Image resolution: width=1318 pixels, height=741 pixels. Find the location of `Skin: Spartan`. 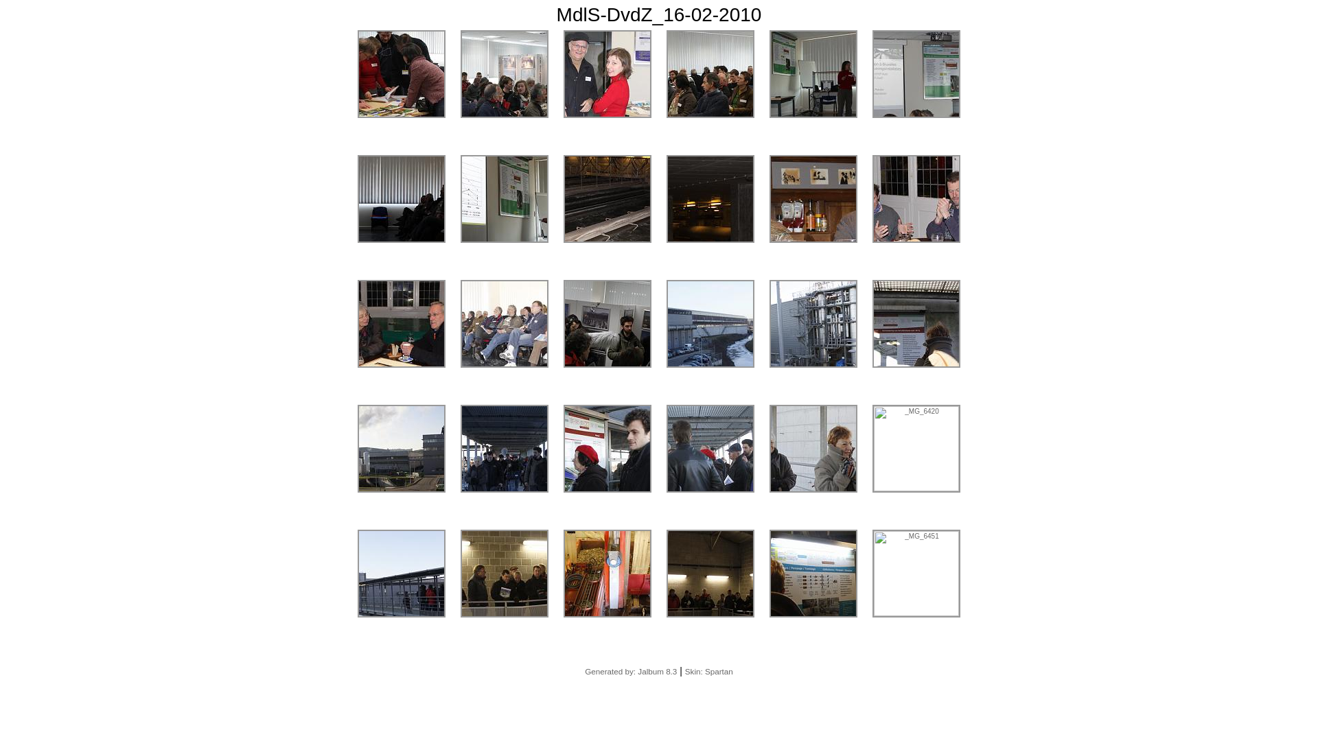

Skin: Spartan is located at coordinates (709, 671).